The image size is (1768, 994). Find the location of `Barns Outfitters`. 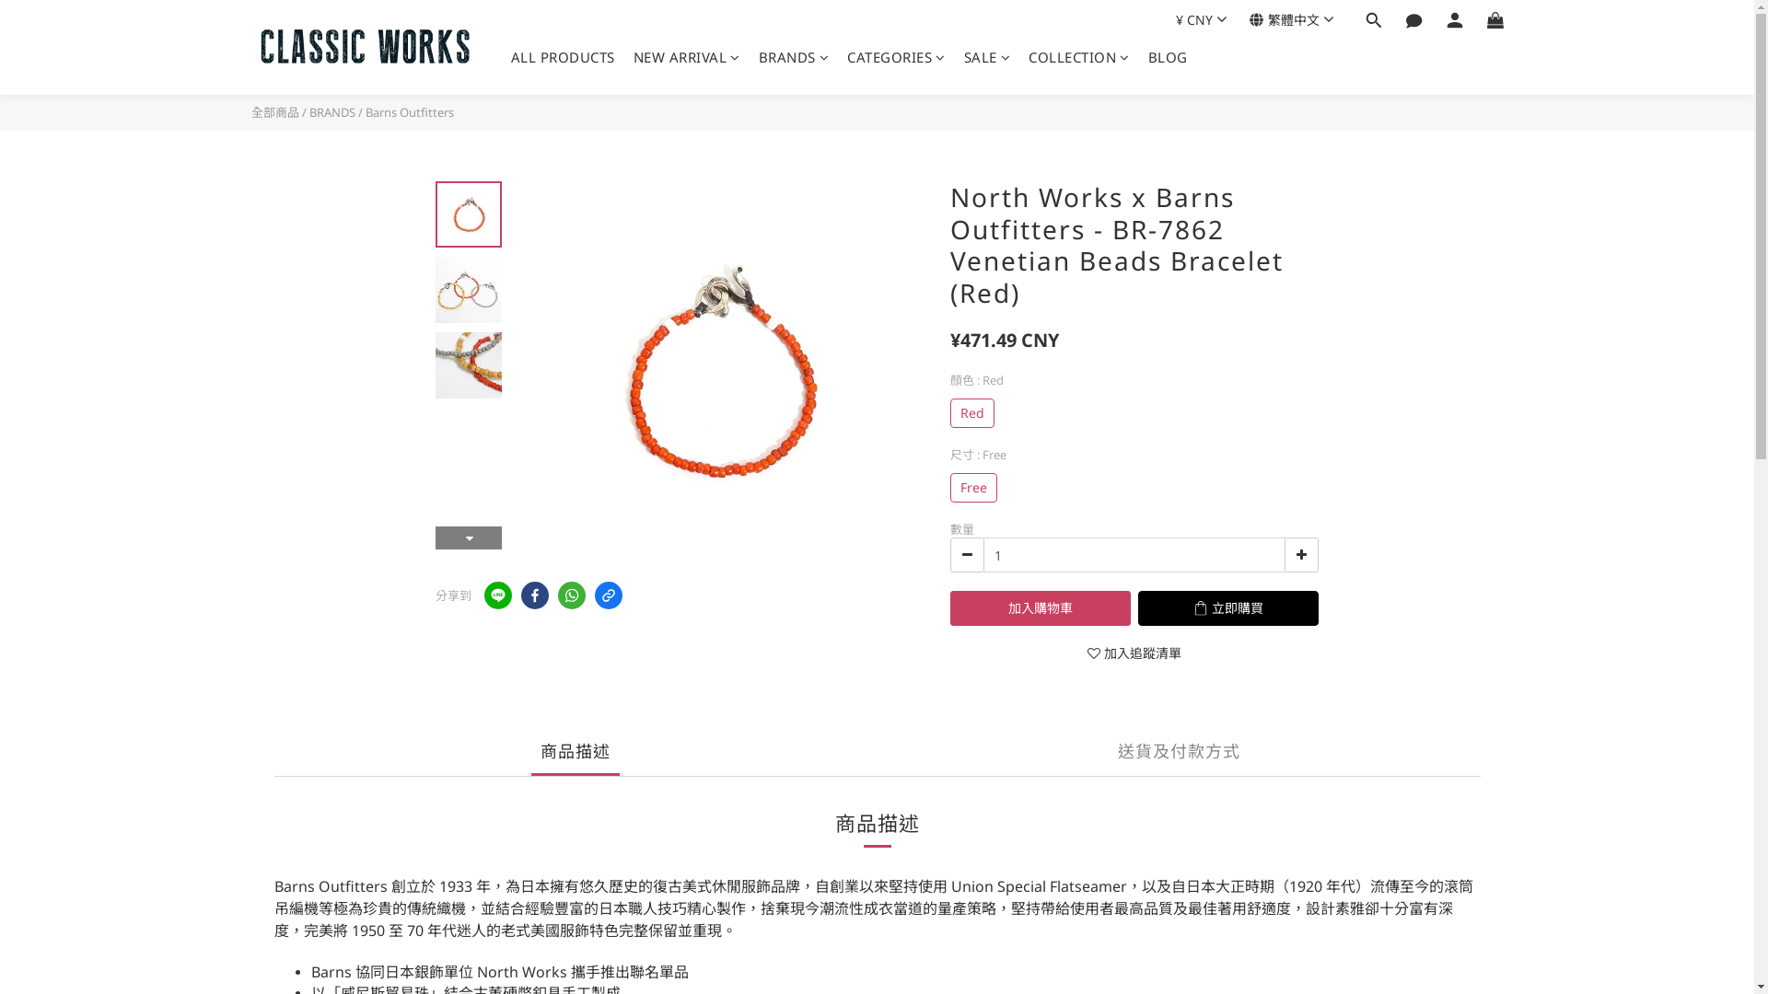

Barns Outfitters is located at coordinates (409, 112).